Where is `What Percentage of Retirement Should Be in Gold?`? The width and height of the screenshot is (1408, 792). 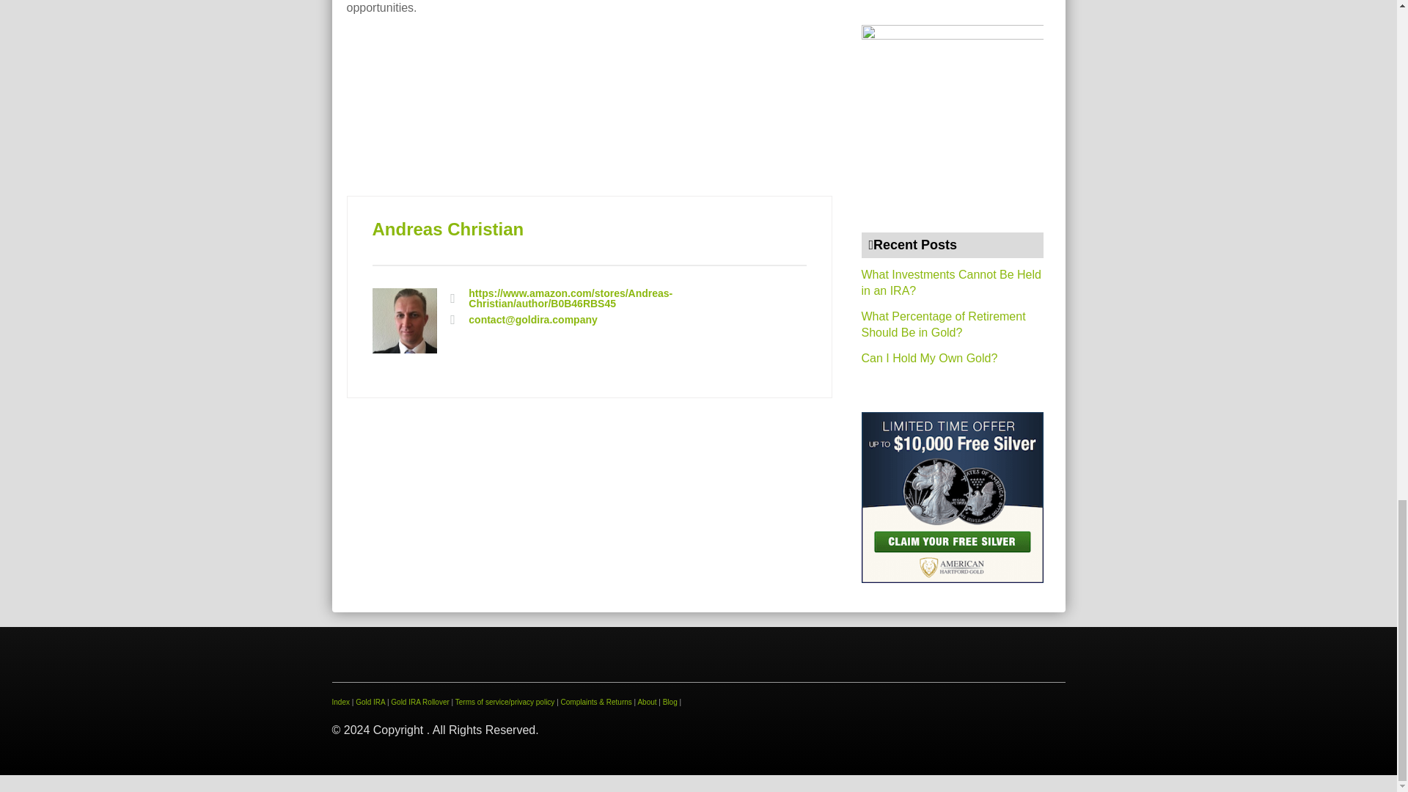
What Percentage of Retirement Should Be in Gold? is located at coordinates (942, 324).